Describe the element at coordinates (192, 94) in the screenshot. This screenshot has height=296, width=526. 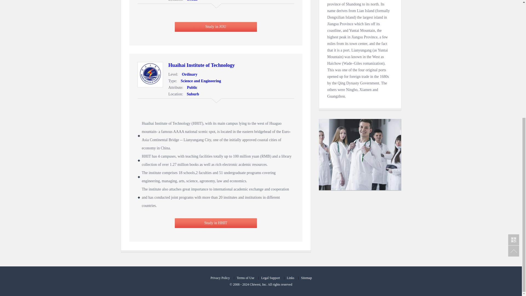
I see `Suburb` at that location.